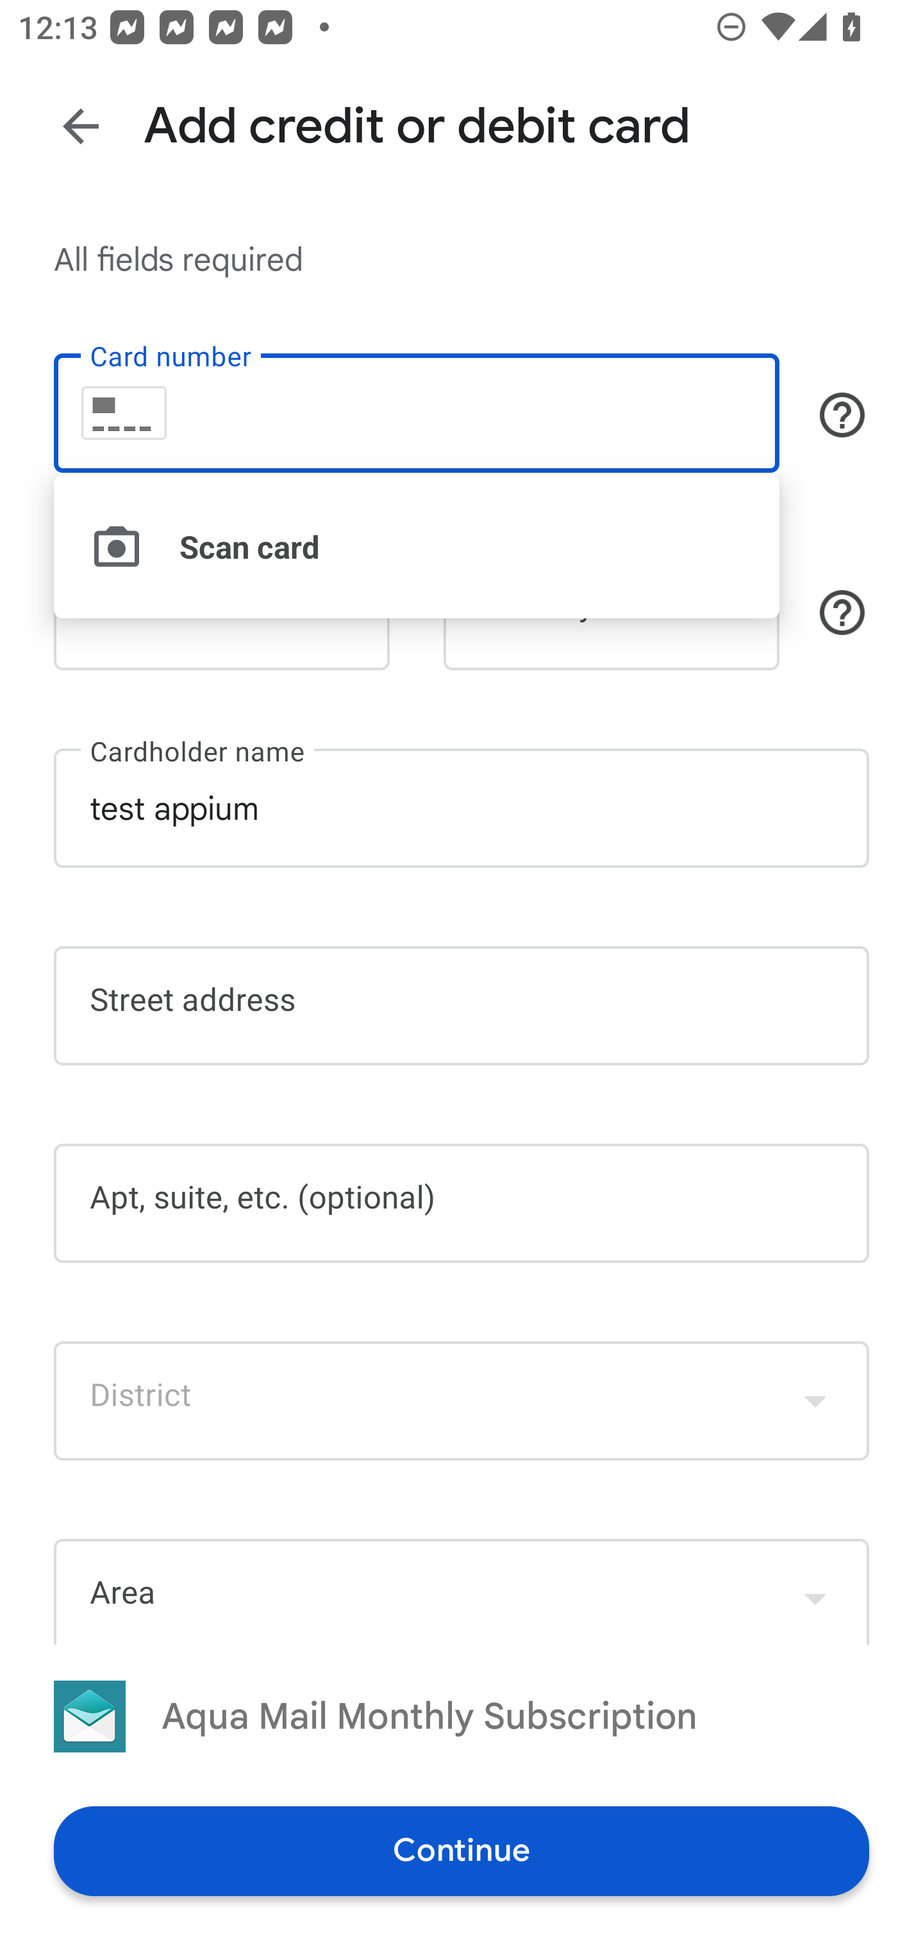 Image resolution: width=923 pixels, height=1950 pixels. Describe the element at coordinates (815, 1401) in the screenshot. I see `Show dropdown menu` at that location.